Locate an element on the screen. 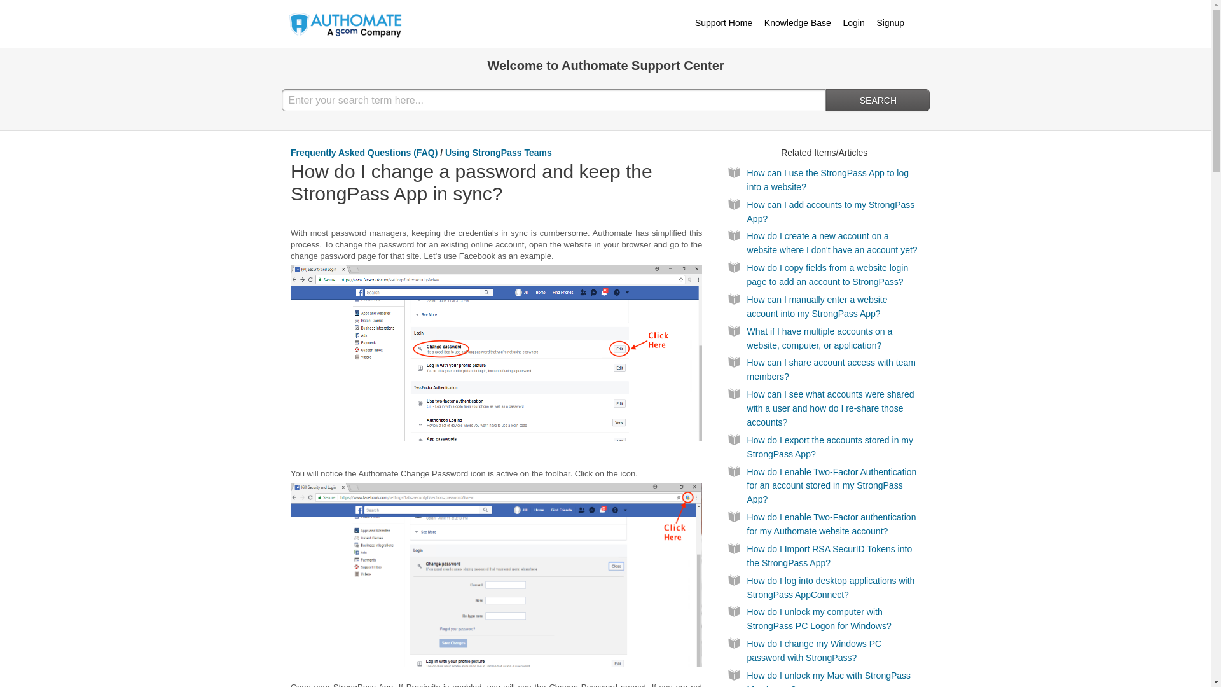 This screenshot has width=1221, height=687. Support Home is located at coordinates (728, 23).